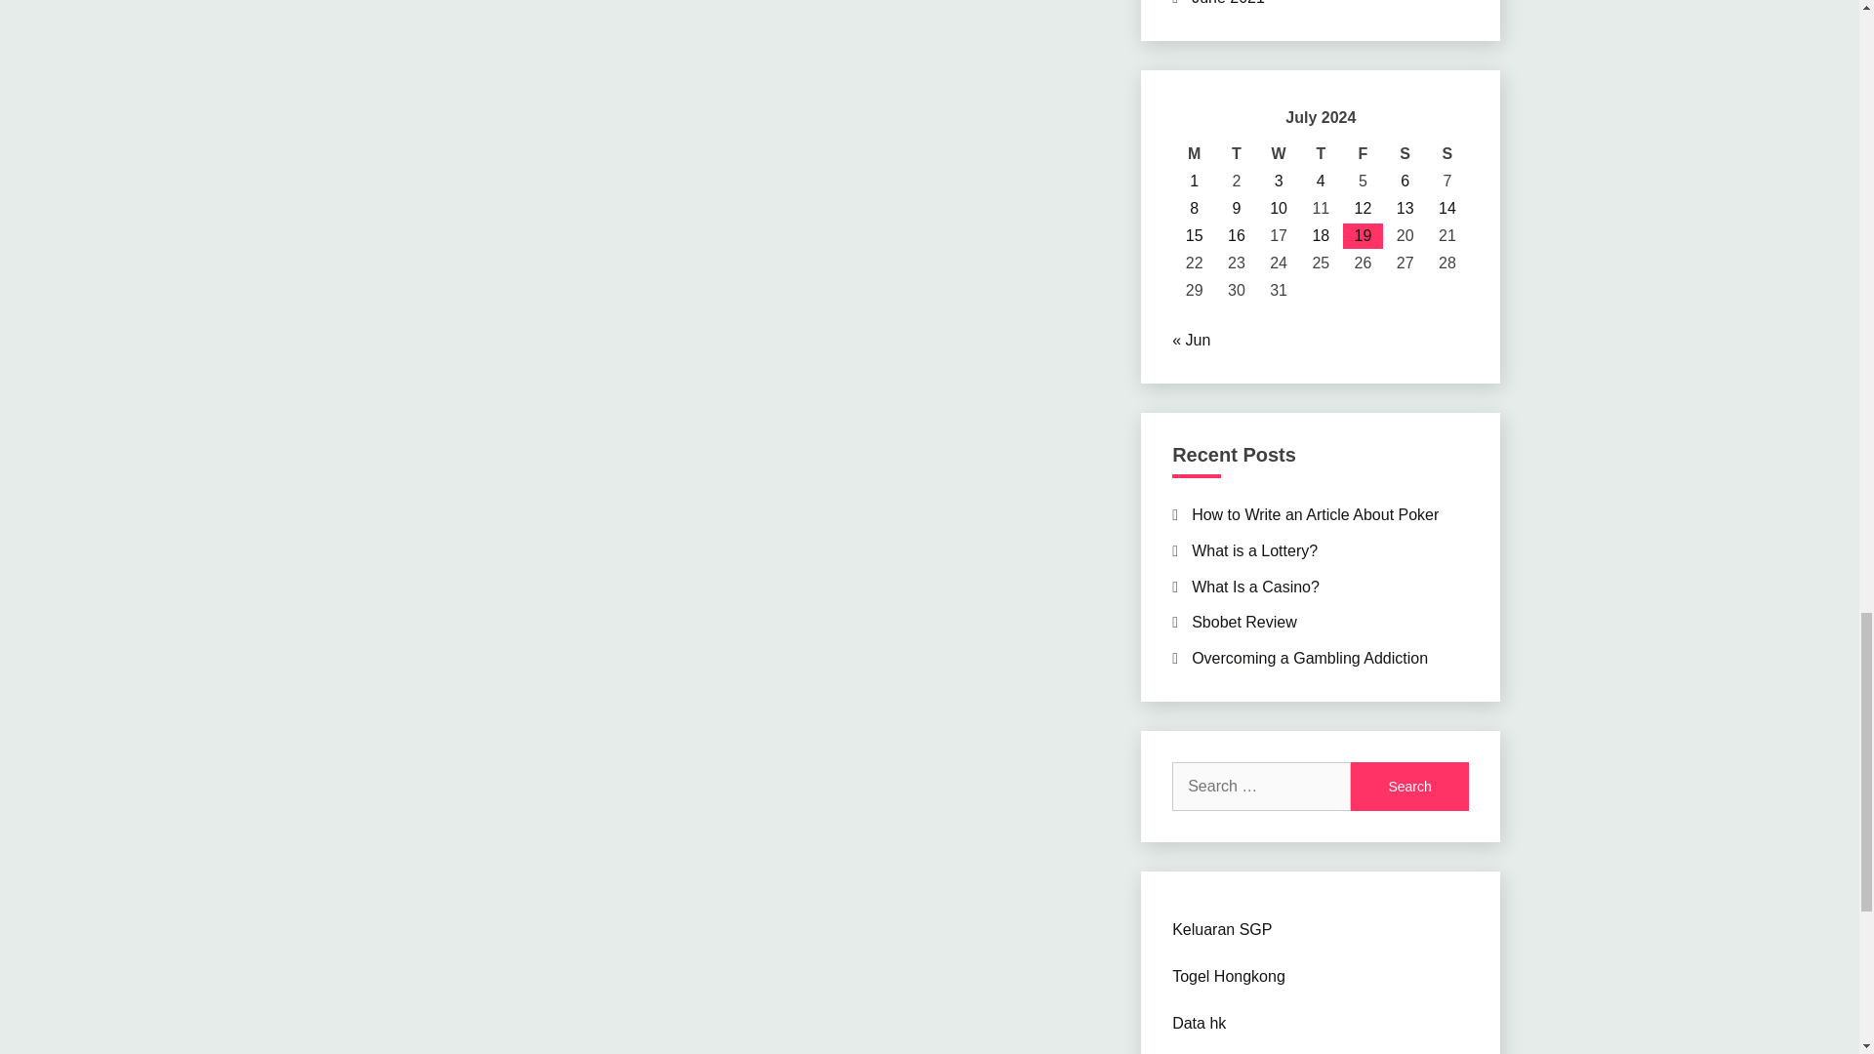 The image size is (1874, 1054). What do you see at coordinates (1279, 153) in the screenshot?
I see `Wednesday` at bounding box center [1279, 153].